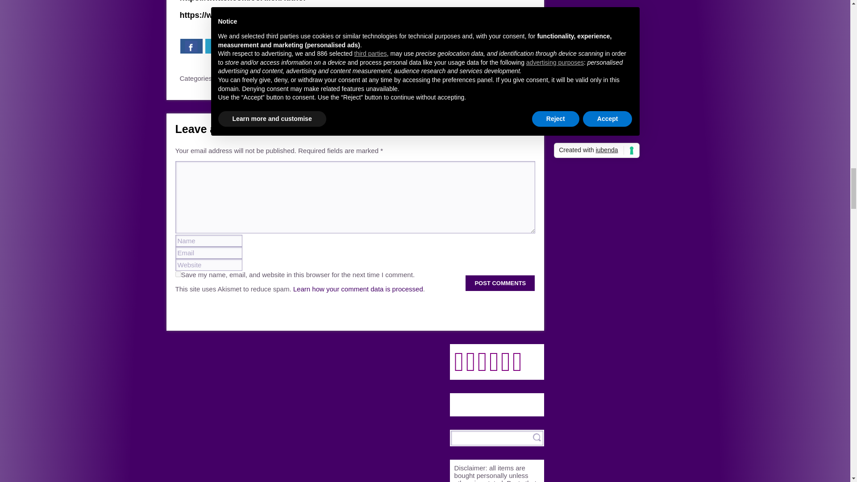  What do you see at coordinates (178, 274) in the screenshot?
I see `yes` at bounding box center [178, 274].